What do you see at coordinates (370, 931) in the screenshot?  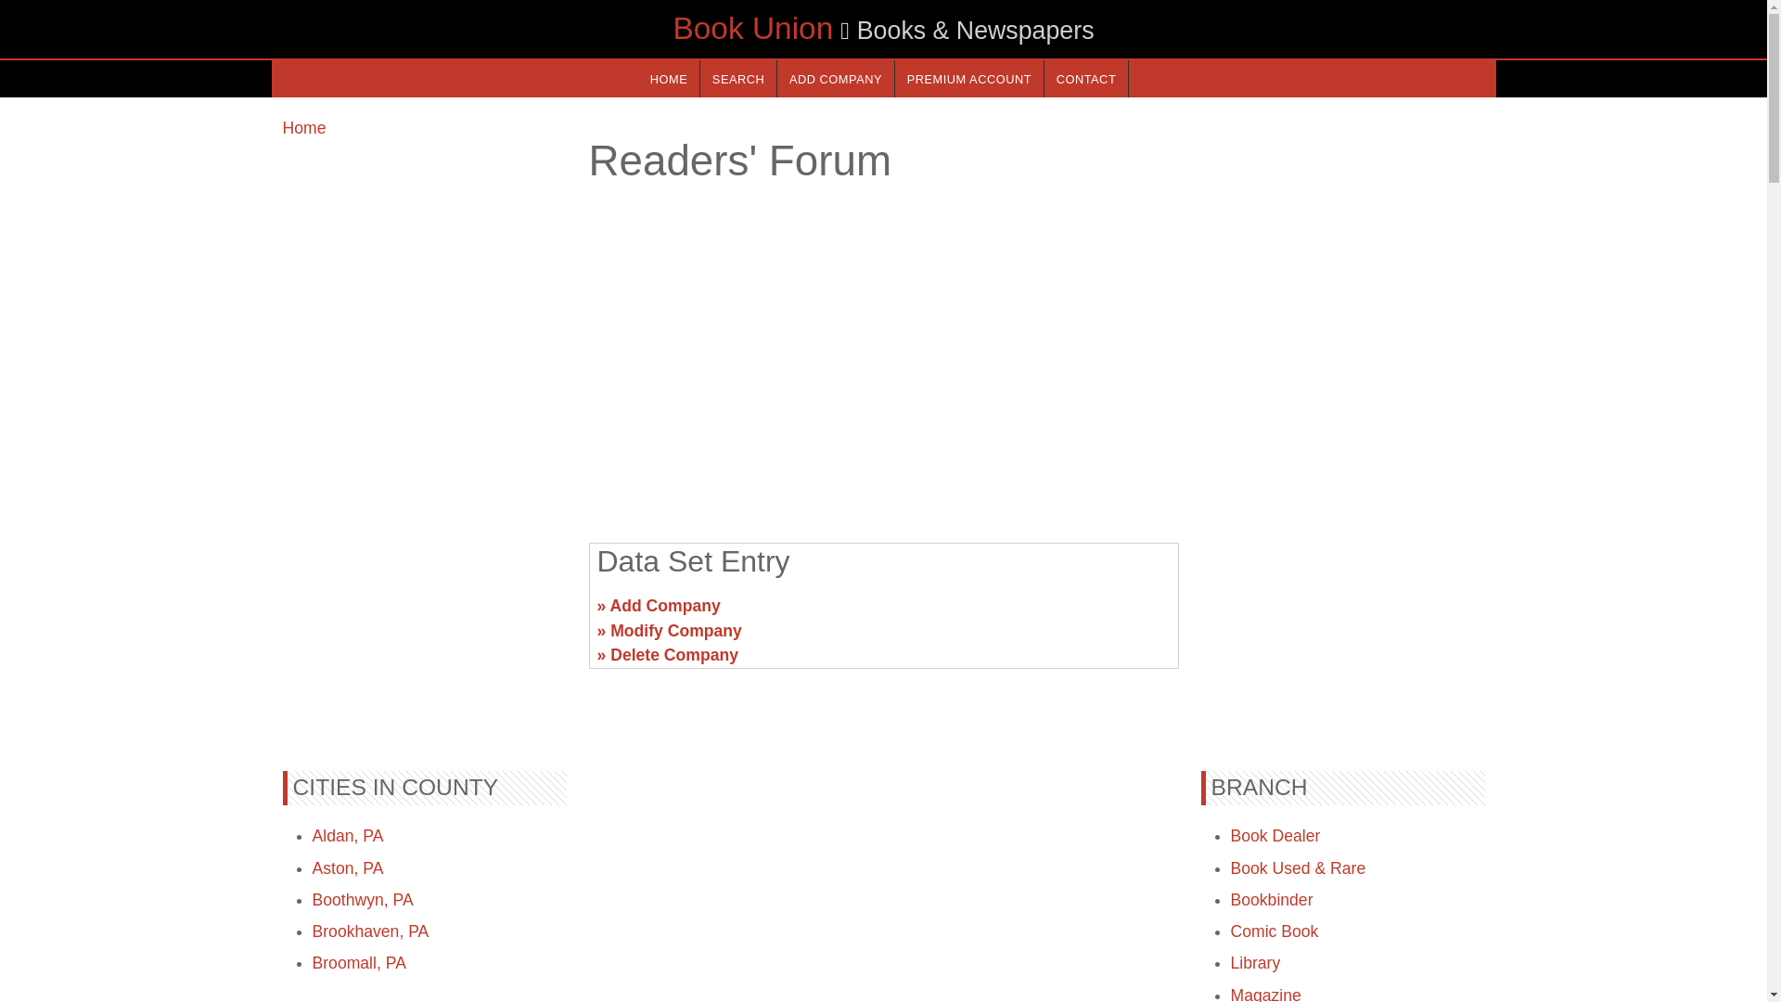 I see `Brookhaven, PA` at bounding box center [370, 931].